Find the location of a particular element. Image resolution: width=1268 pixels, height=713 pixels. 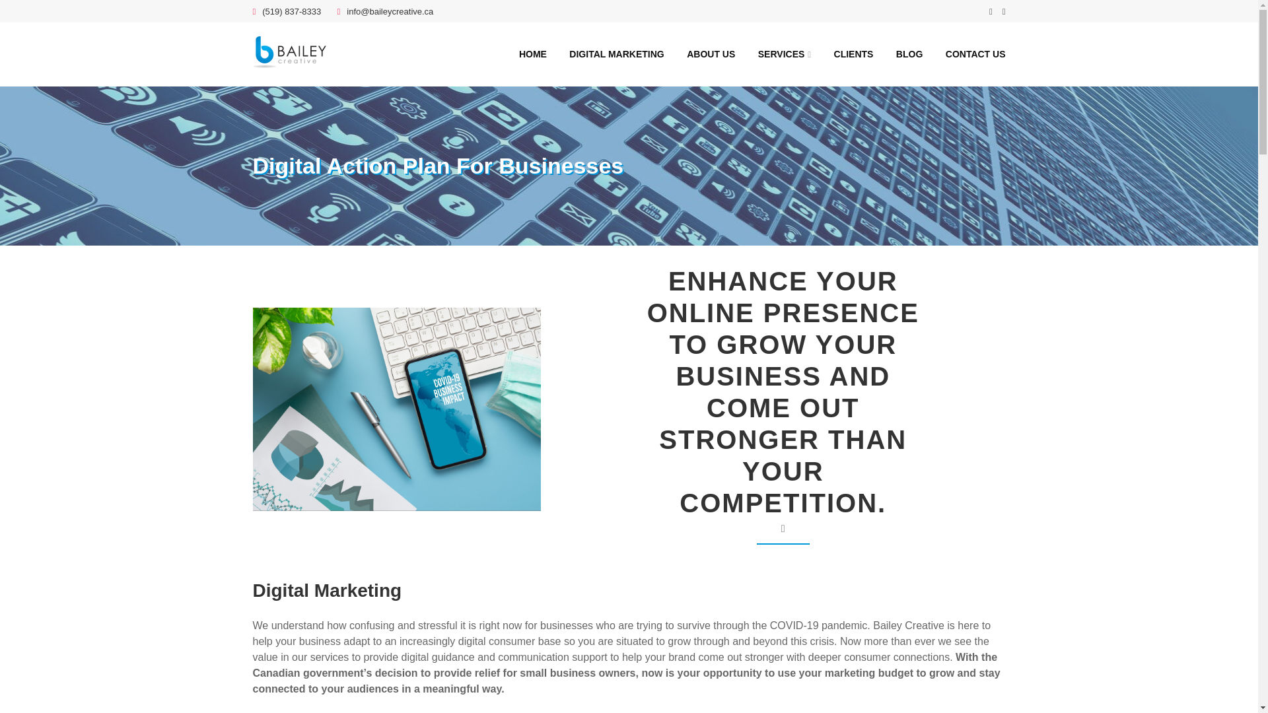

CLIENTS is located at coordinates (853, 54).